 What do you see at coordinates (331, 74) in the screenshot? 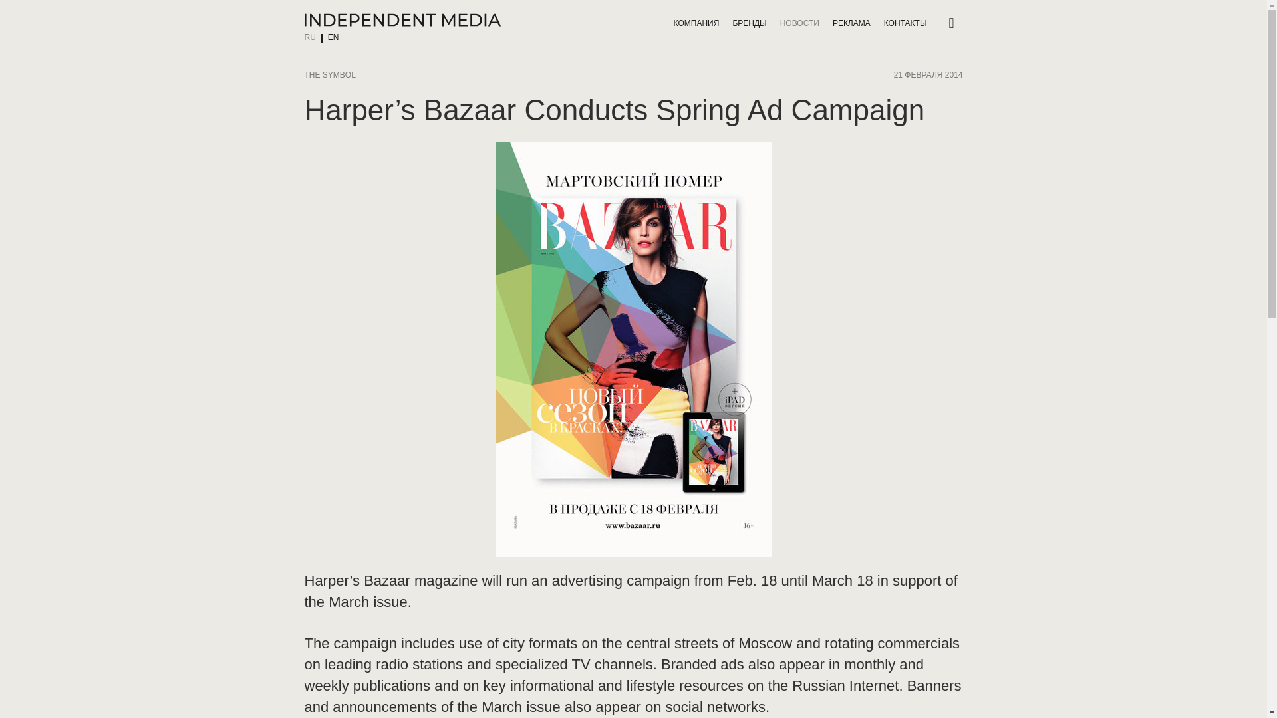
I see `THE SYMBOL ` at bounding box center [331, 74].